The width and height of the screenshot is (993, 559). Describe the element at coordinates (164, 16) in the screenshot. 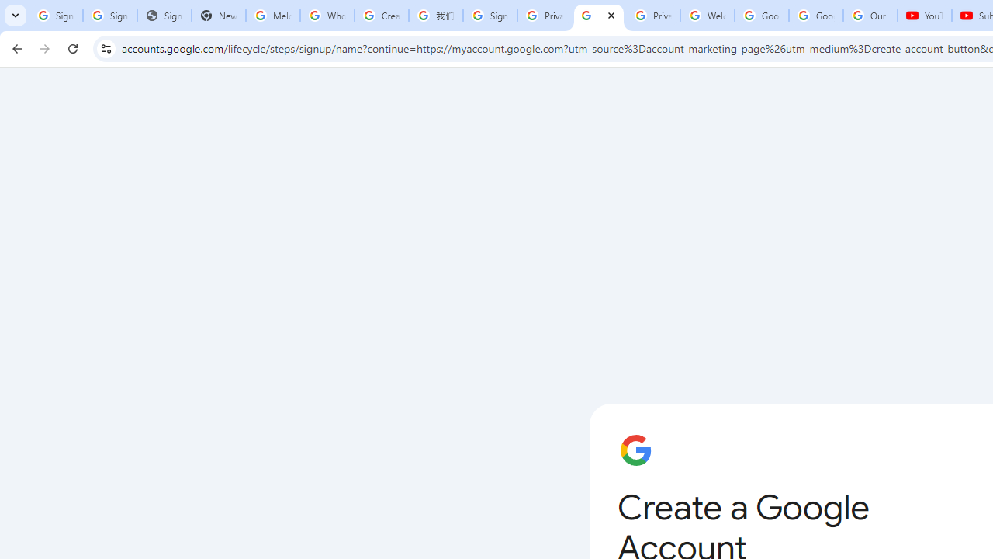

I see `Sign In - USA TODAY` at that location.